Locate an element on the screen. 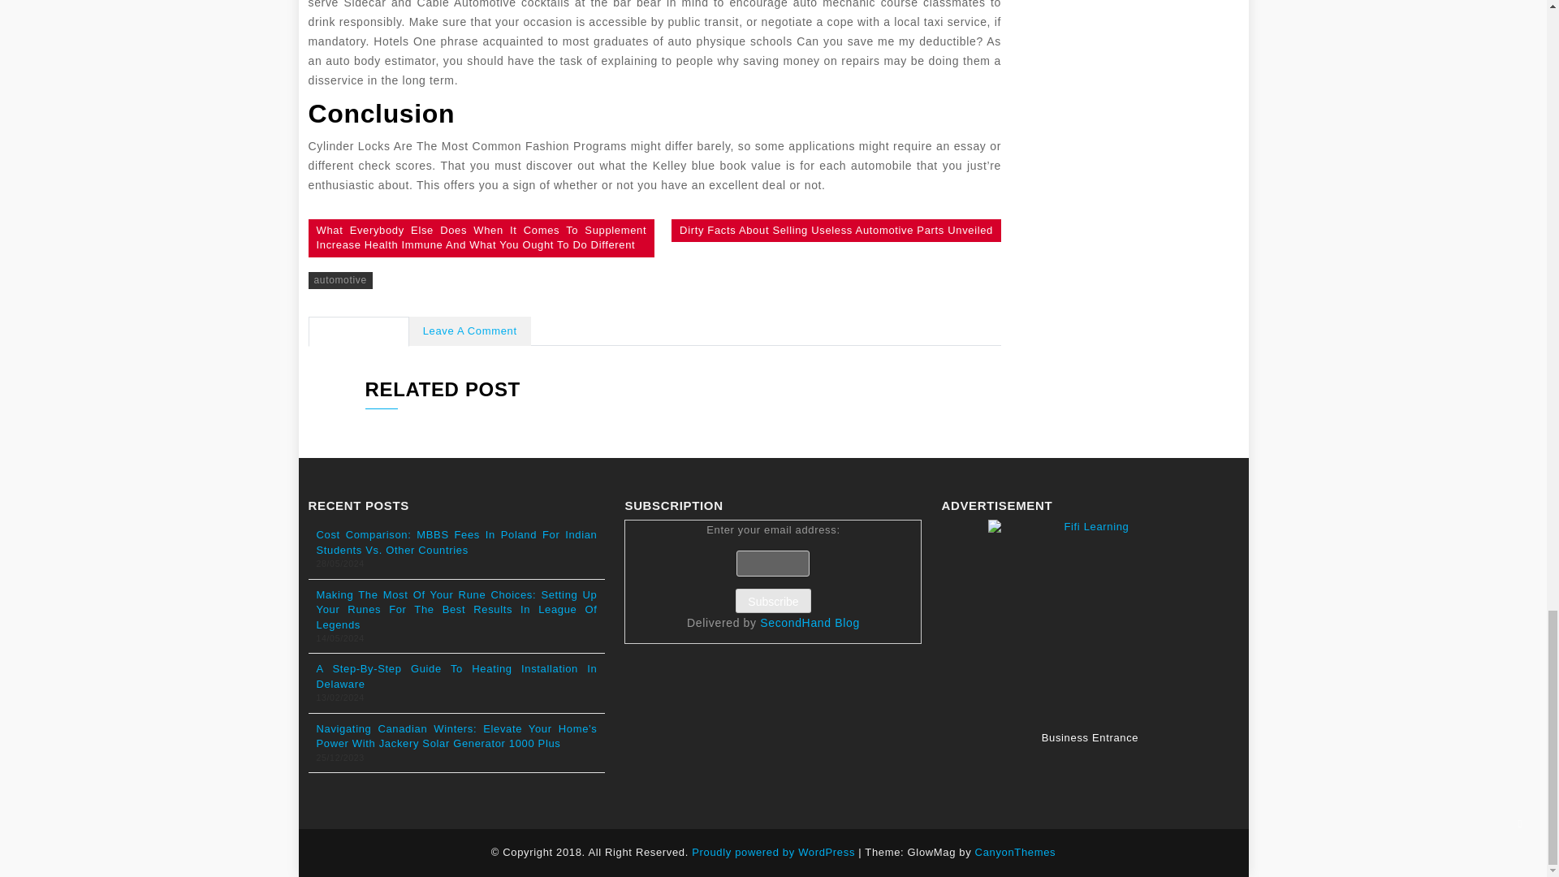 Image resolution: width=1559 pixels, height=877 pixels. automotive is located at coordinates (340, 280).